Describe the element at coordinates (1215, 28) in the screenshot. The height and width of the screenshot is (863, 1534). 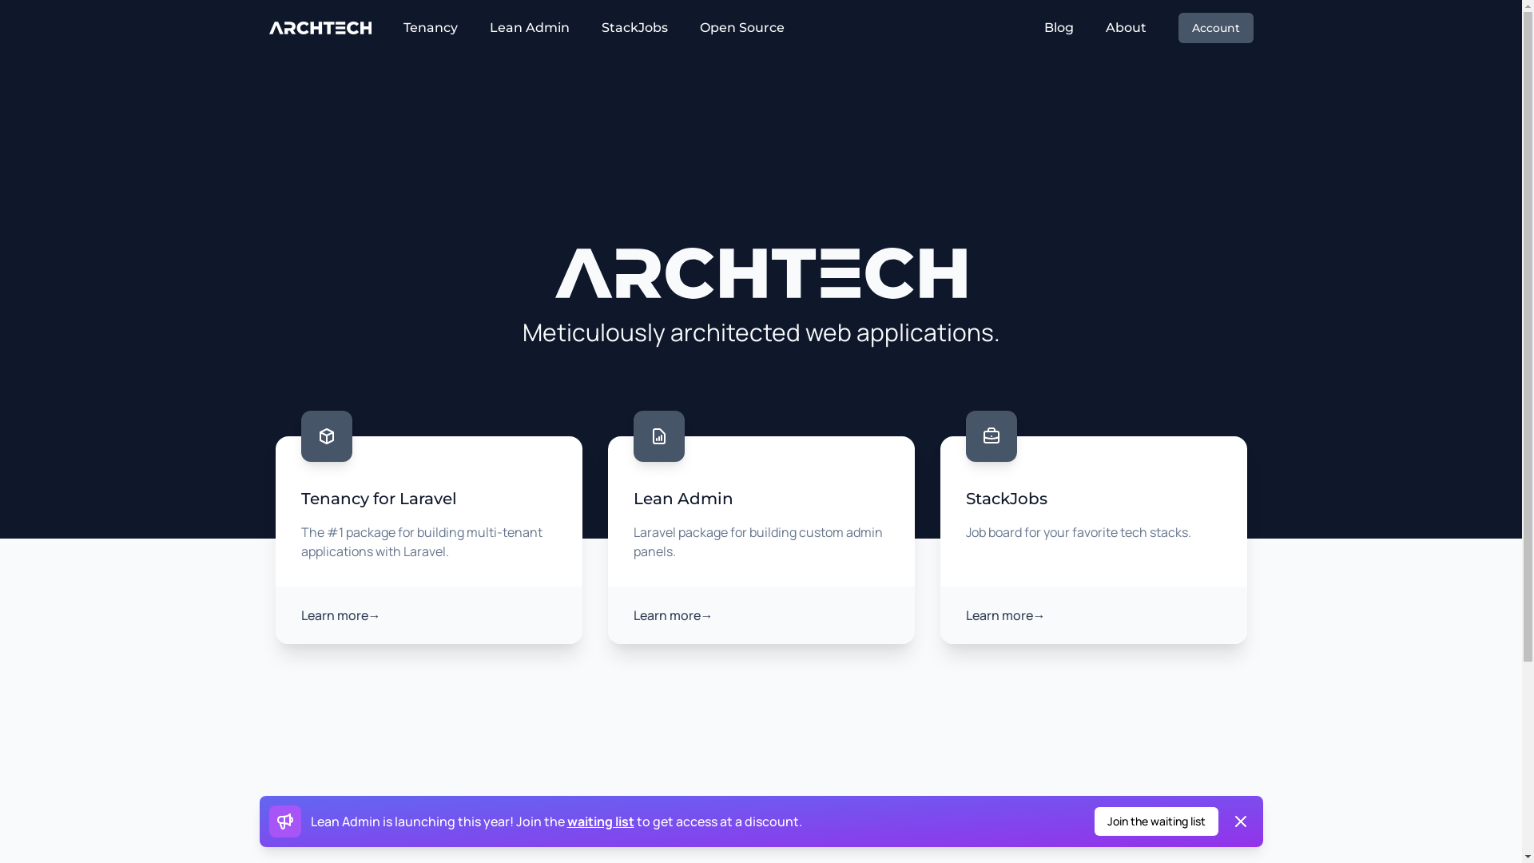
I see `Account` at that location.